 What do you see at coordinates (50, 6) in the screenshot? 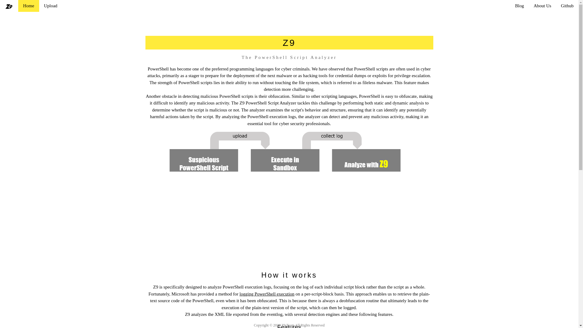
I see `Upload` at bounding box center [50, 6].